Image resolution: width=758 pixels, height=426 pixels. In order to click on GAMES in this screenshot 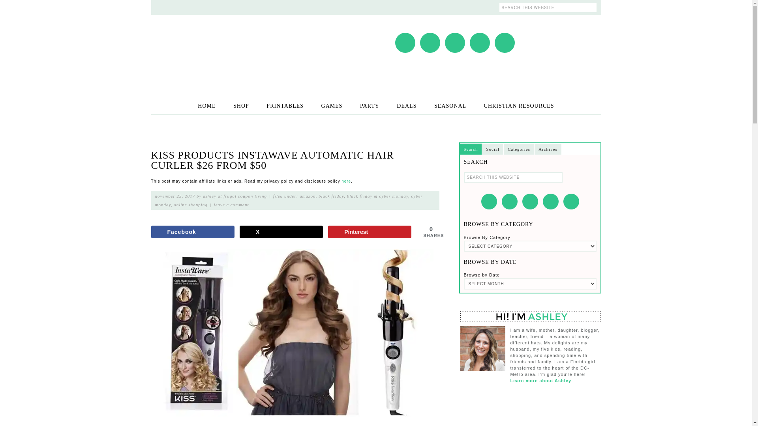, I will do `click(332, 106)`.